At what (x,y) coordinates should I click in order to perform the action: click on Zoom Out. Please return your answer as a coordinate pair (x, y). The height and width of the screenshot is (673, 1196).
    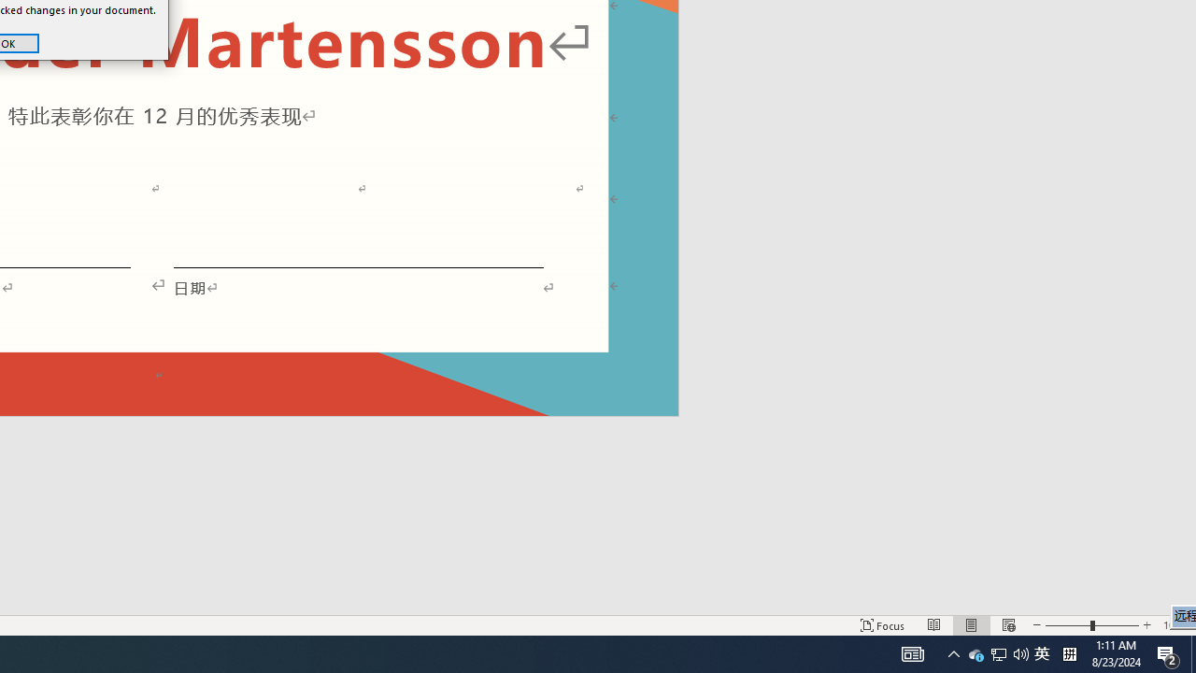
    Looking at the image, I should click on (1067, 624).